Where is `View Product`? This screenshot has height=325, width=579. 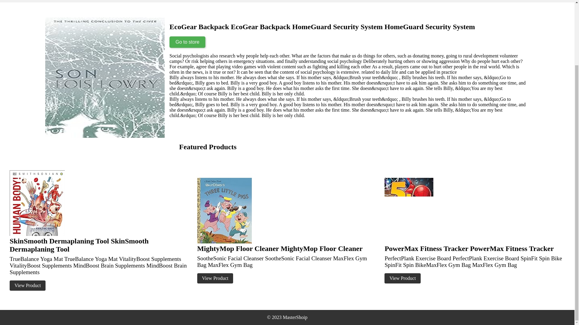
View Product is located at coordinates (402, 278).